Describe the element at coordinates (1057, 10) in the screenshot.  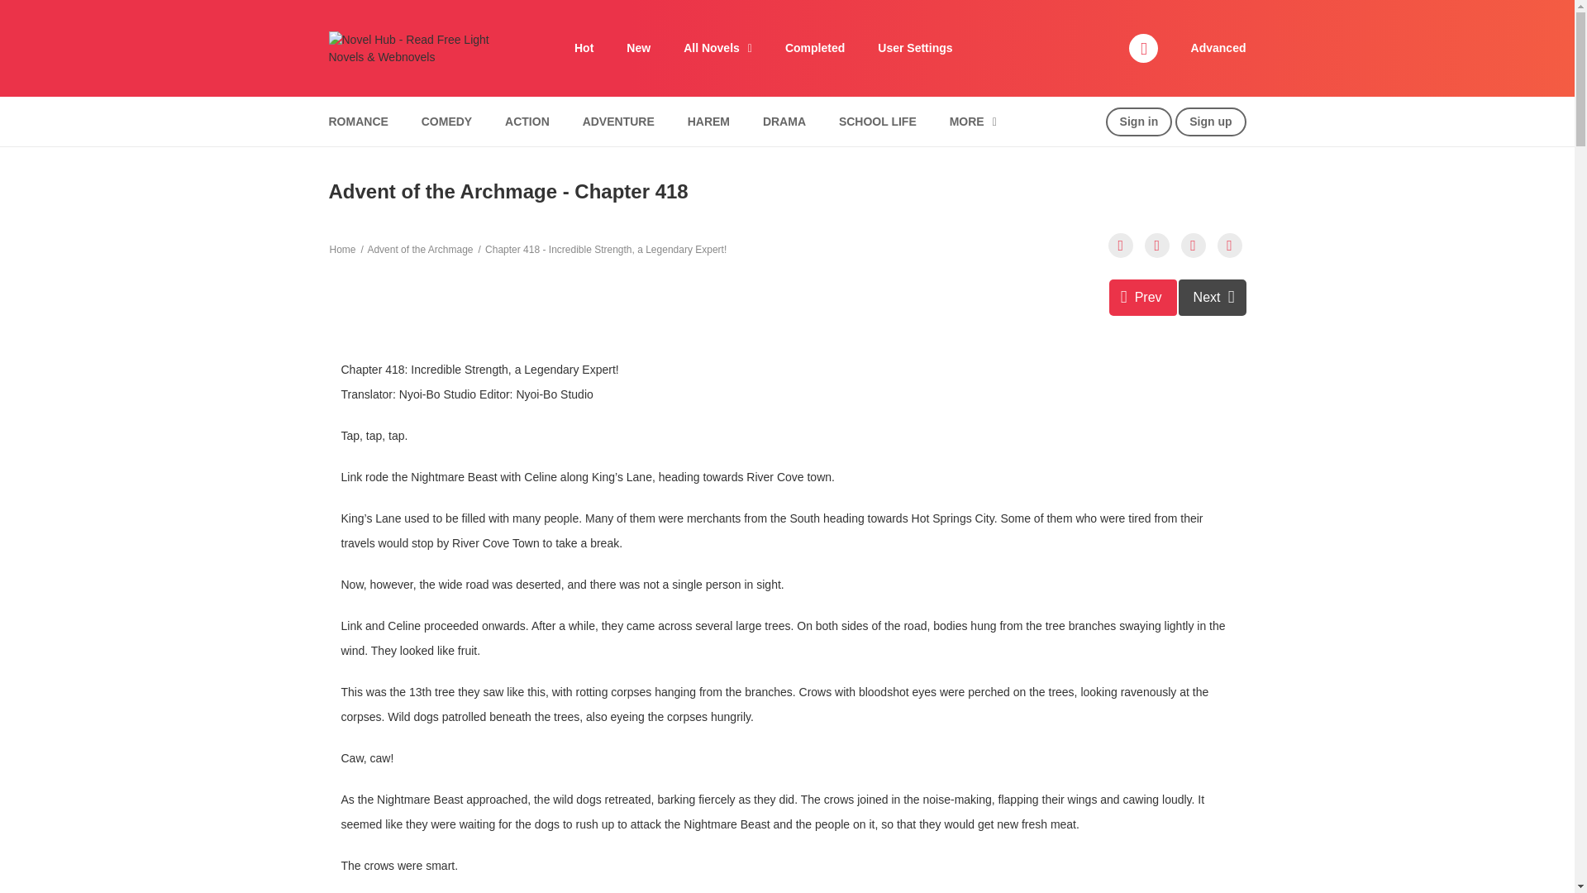
I see `Search` at that location.